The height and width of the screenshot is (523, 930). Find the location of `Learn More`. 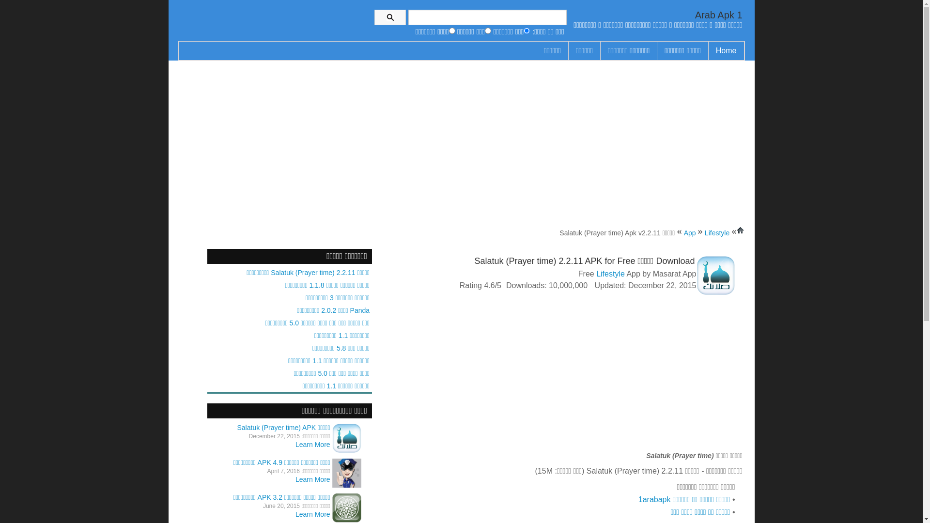

Learn More is located at coordinates (313, 479).